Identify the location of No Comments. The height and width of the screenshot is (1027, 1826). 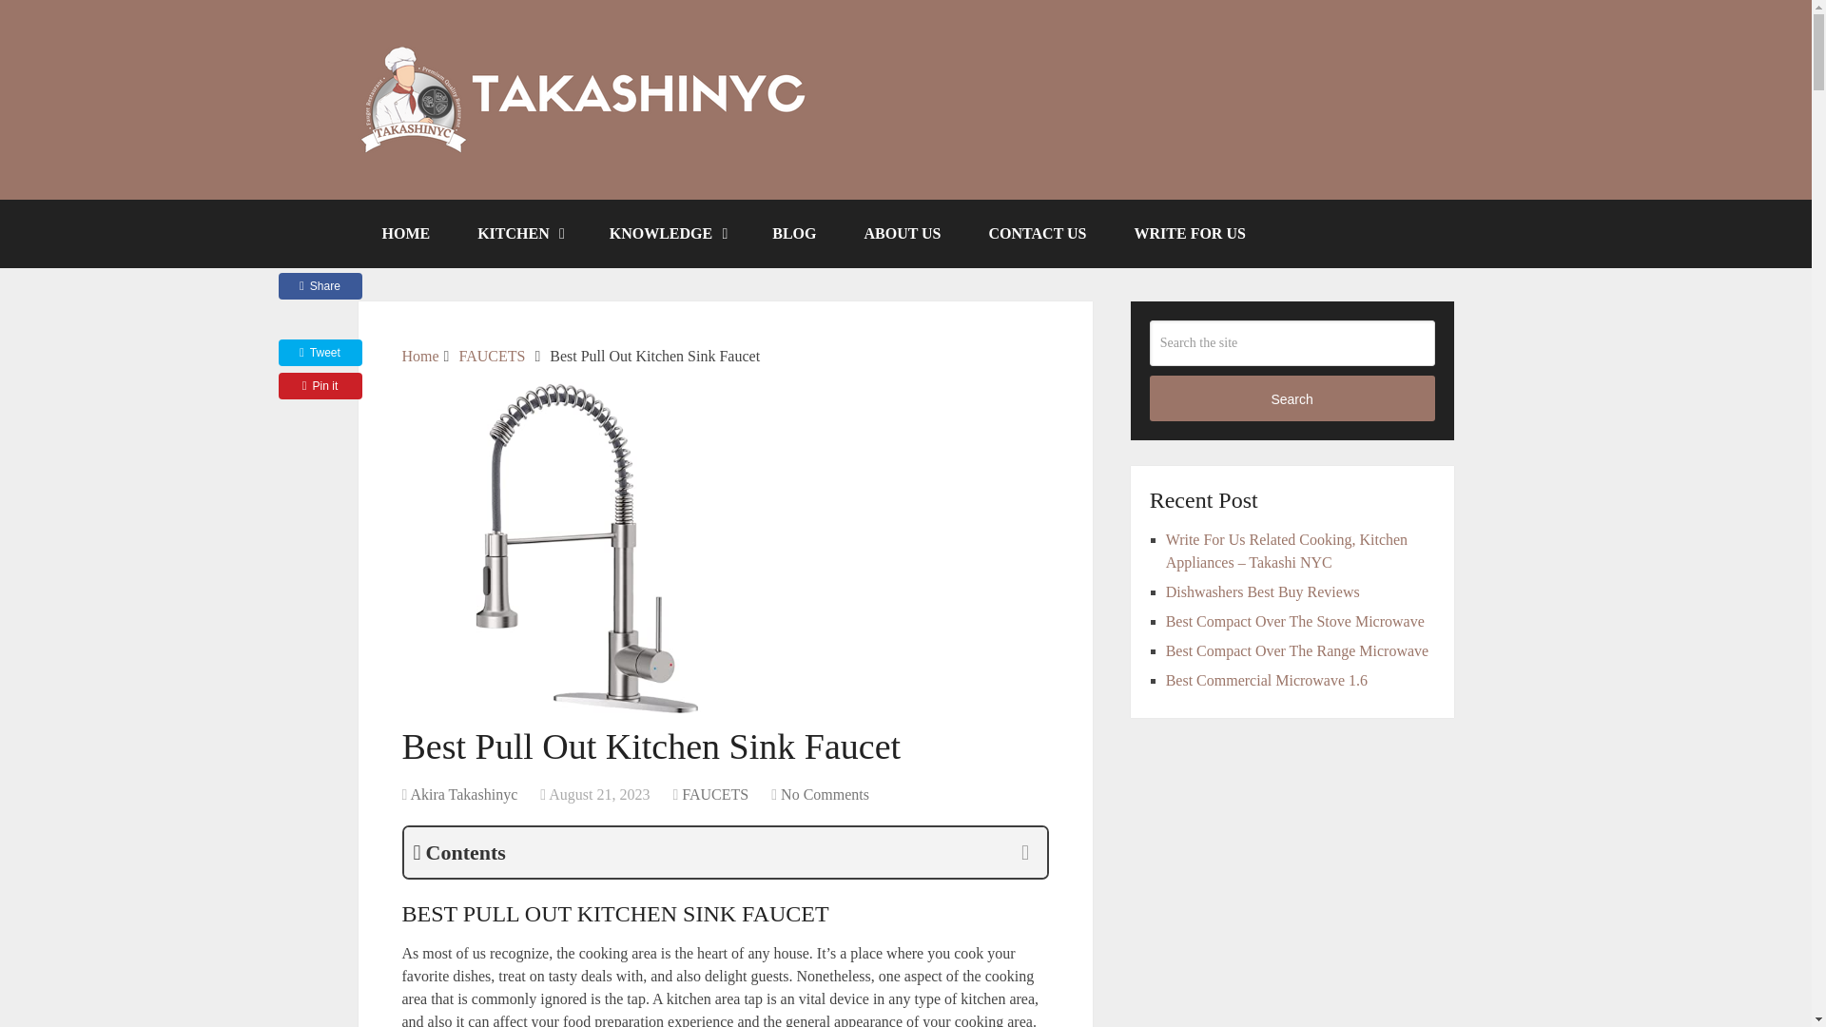
(825, 794).